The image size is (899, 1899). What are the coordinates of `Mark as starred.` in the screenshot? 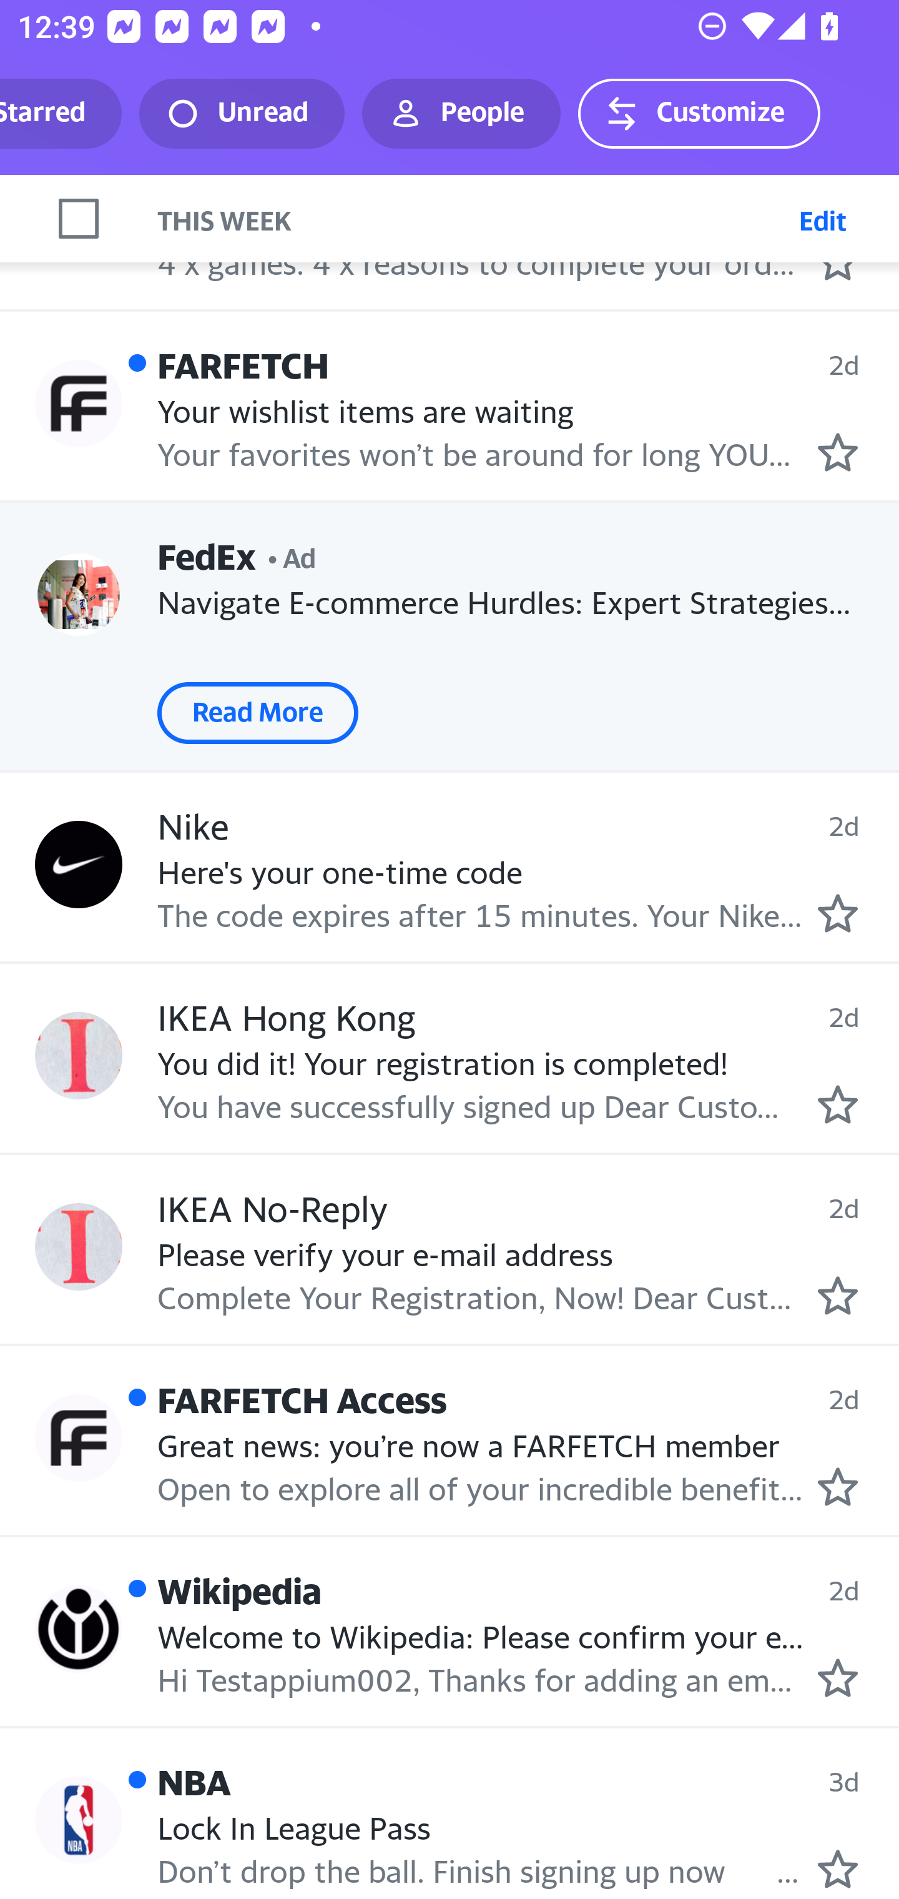 It's located at (838, 1485).